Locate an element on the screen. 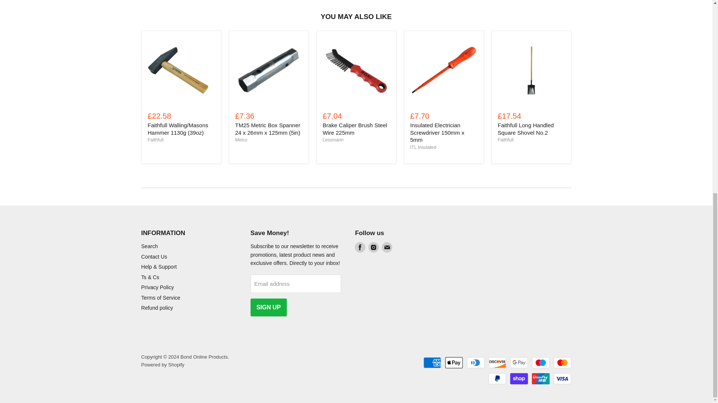 The image size is (718, 403). ITL Insulated is located at coordinates (423, 147).